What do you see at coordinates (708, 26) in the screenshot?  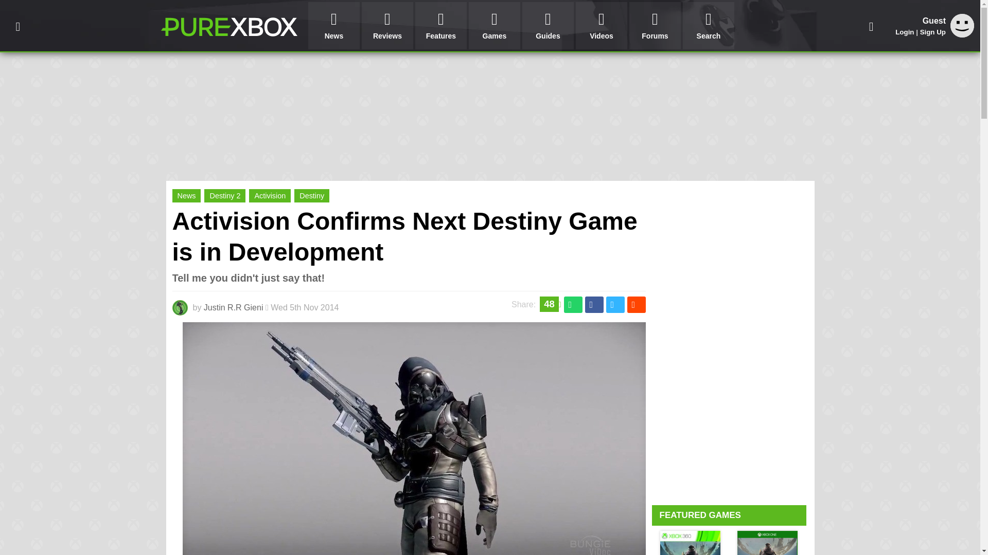 I see `Search` at bounding box center [708, 26].